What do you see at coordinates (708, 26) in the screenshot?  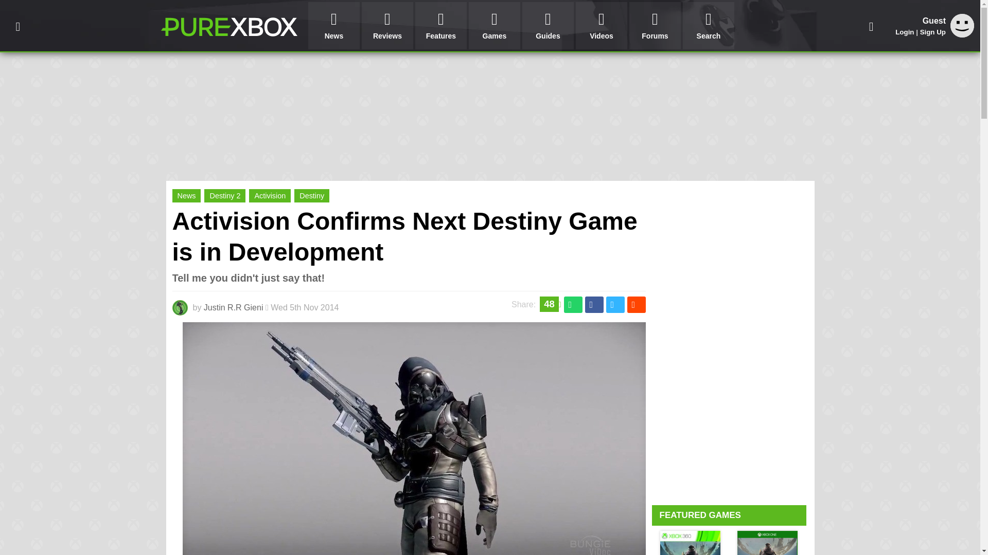 I see `Search` at bounding box center [708, 26].